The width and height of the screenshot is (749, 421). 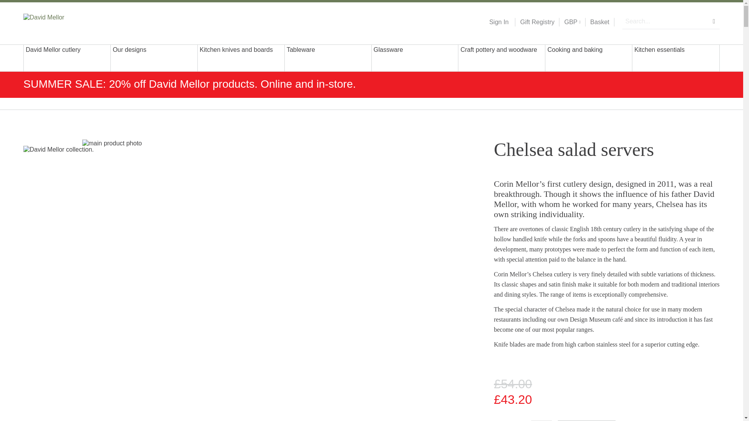 What do you see at coordinates (541, 421) in the screenshot?
I see `1` at bounding box center [541, 421].